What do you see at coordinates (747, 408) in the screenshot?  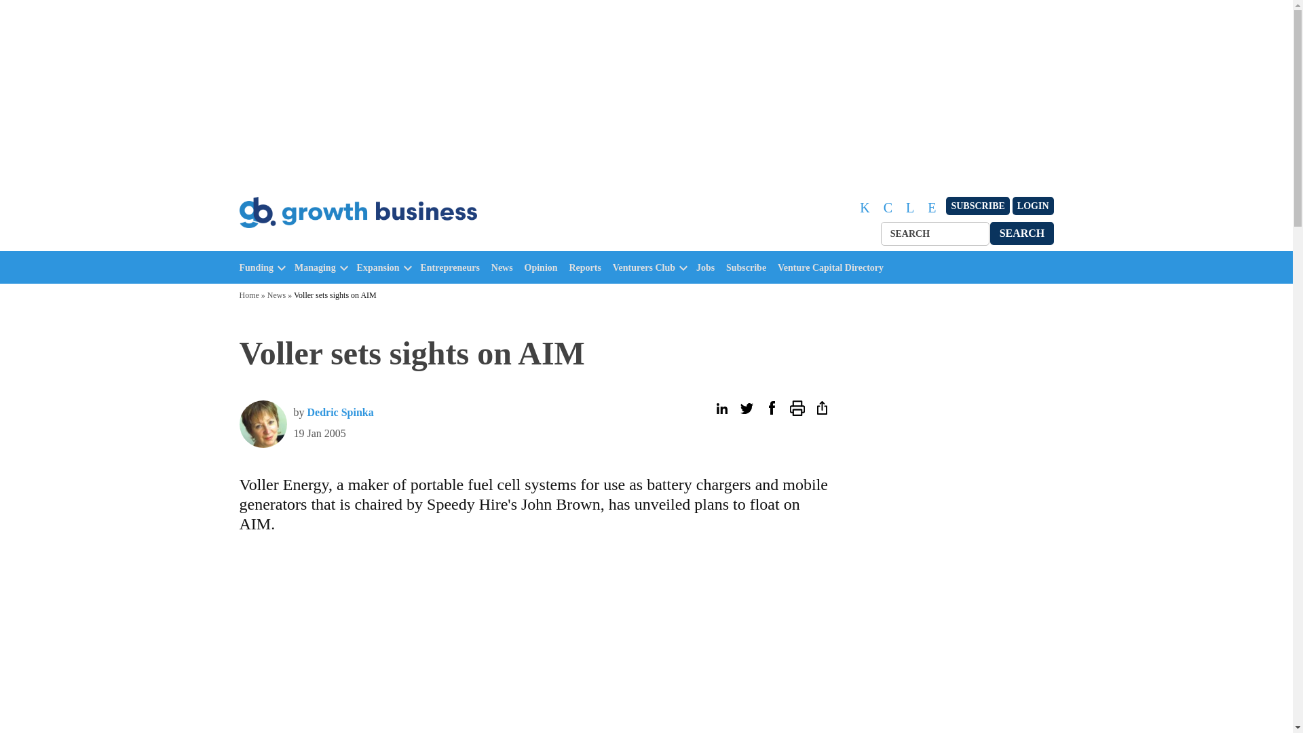 I see `Tweet this article` at bounding box center [747, 408].